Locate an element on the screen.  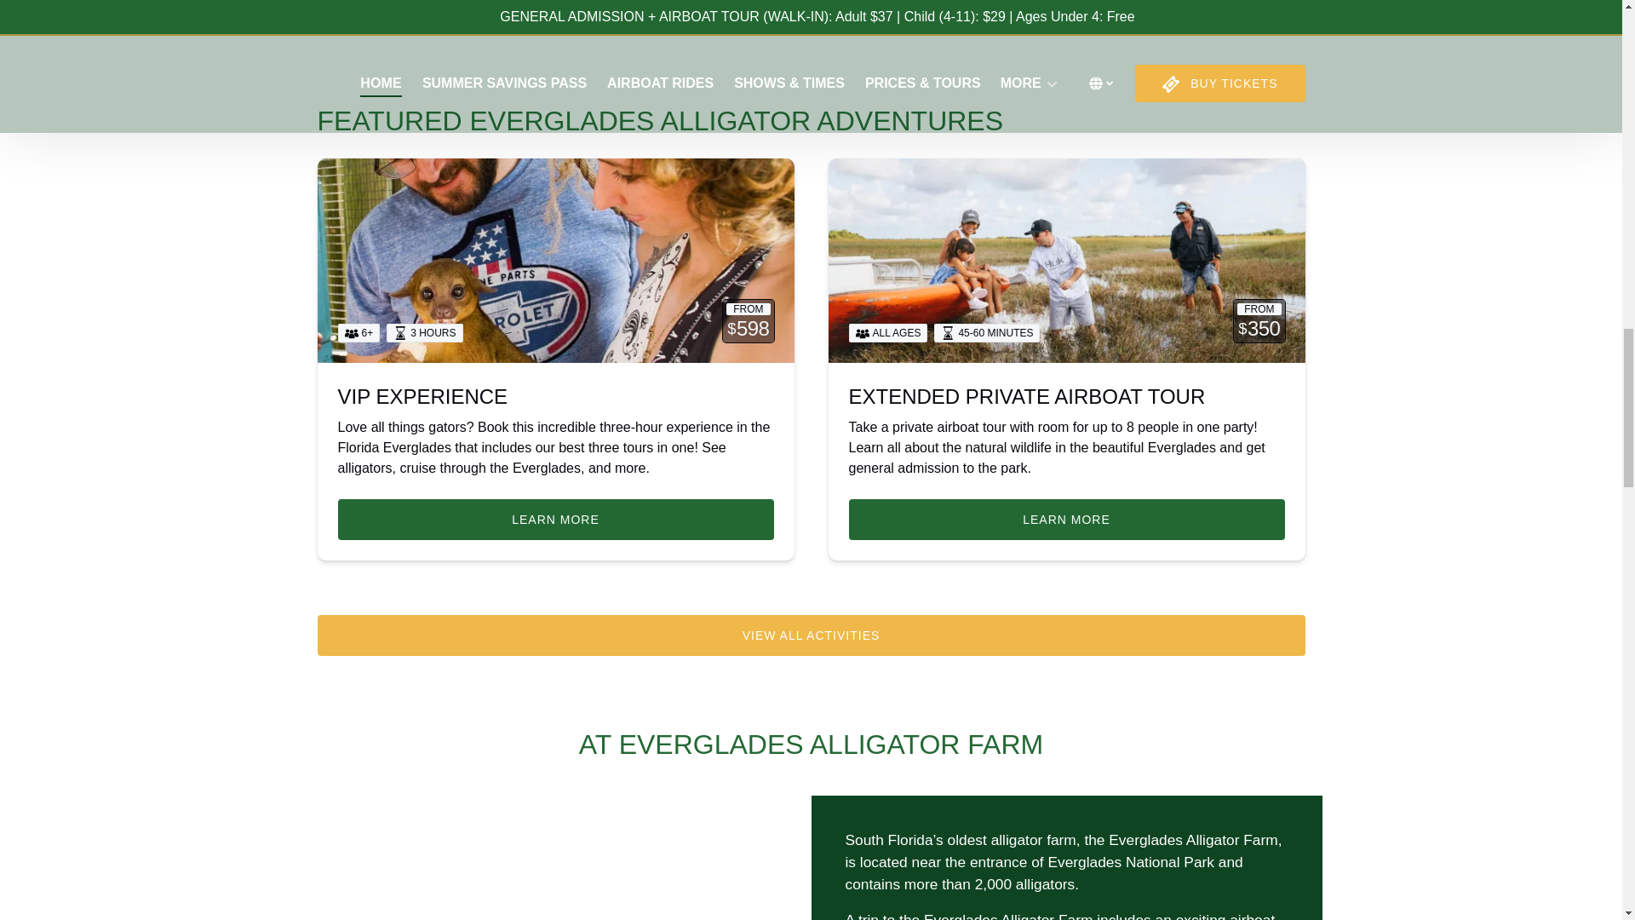
EXTENDED PRIVATE AIRBOAT TOUR is located at coordinates (1027, 397).